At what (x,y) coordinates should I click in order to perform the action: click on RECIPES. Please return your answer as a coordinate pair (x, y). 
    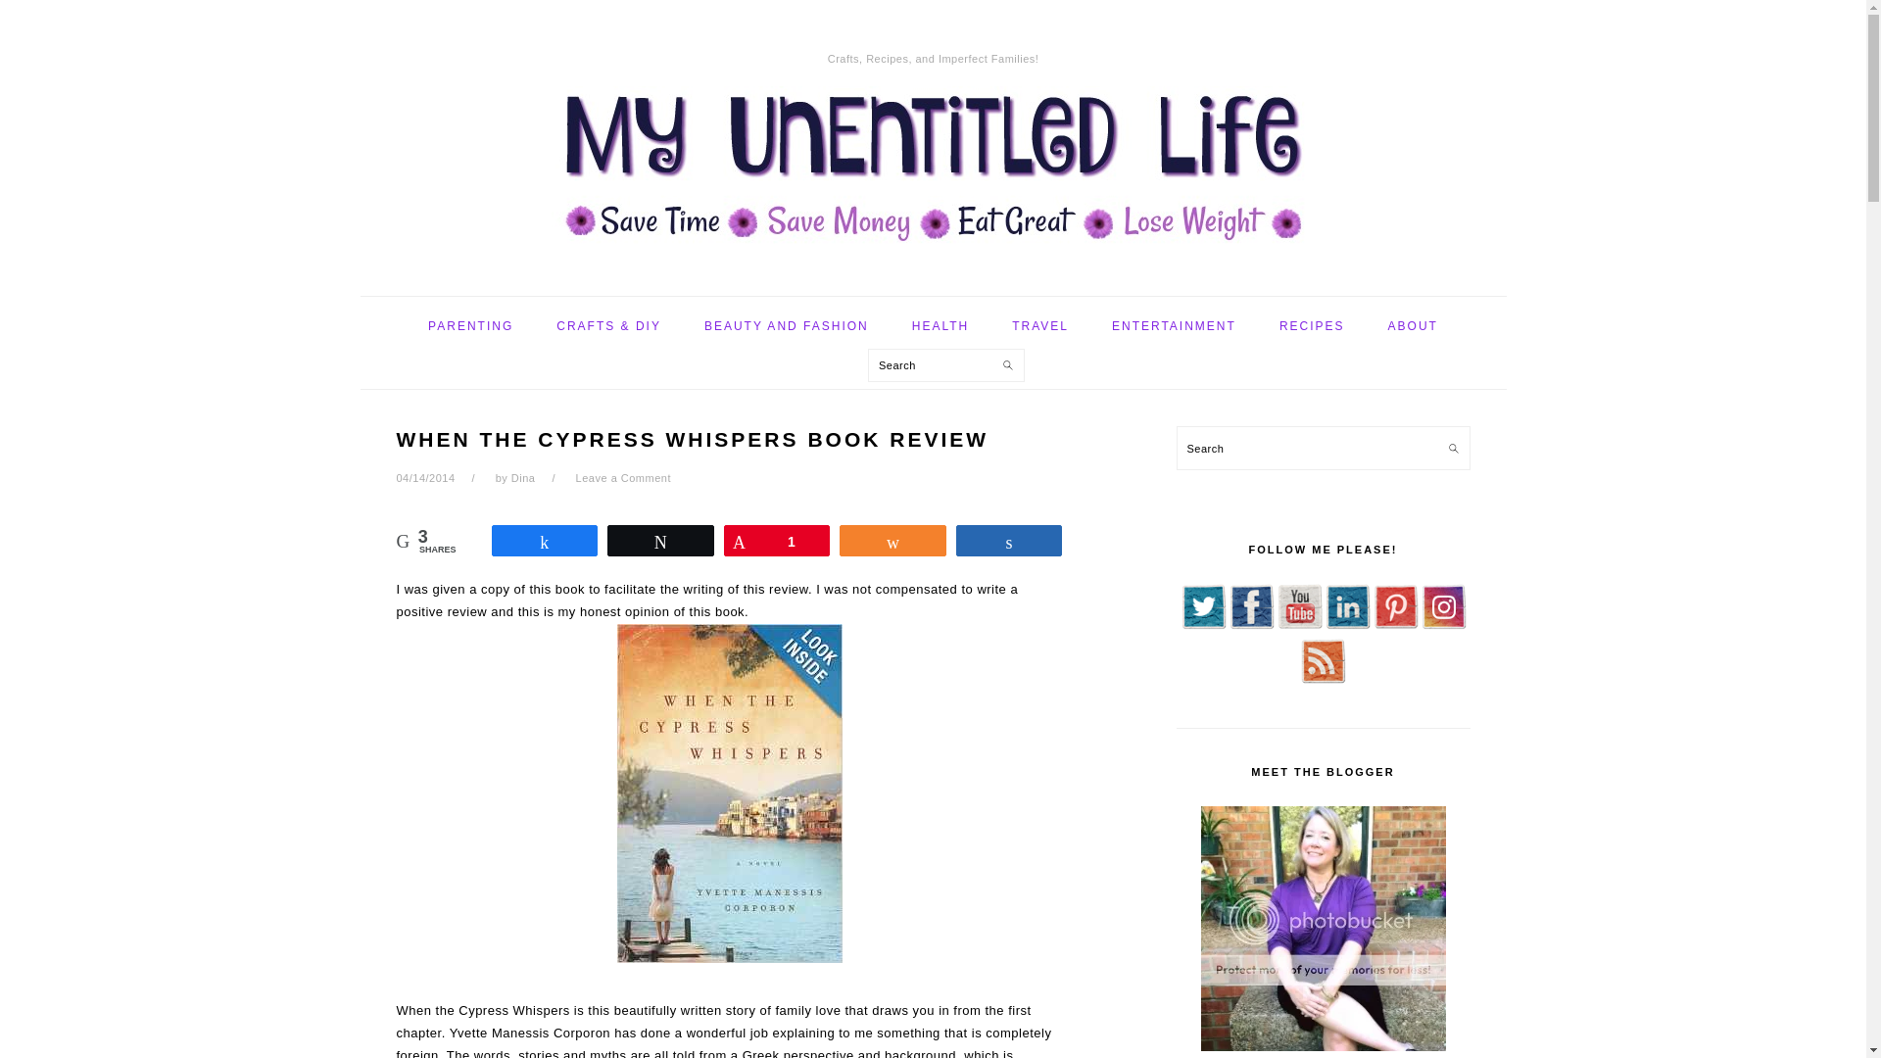
    Looking at the image, I should click on (1311, 325).